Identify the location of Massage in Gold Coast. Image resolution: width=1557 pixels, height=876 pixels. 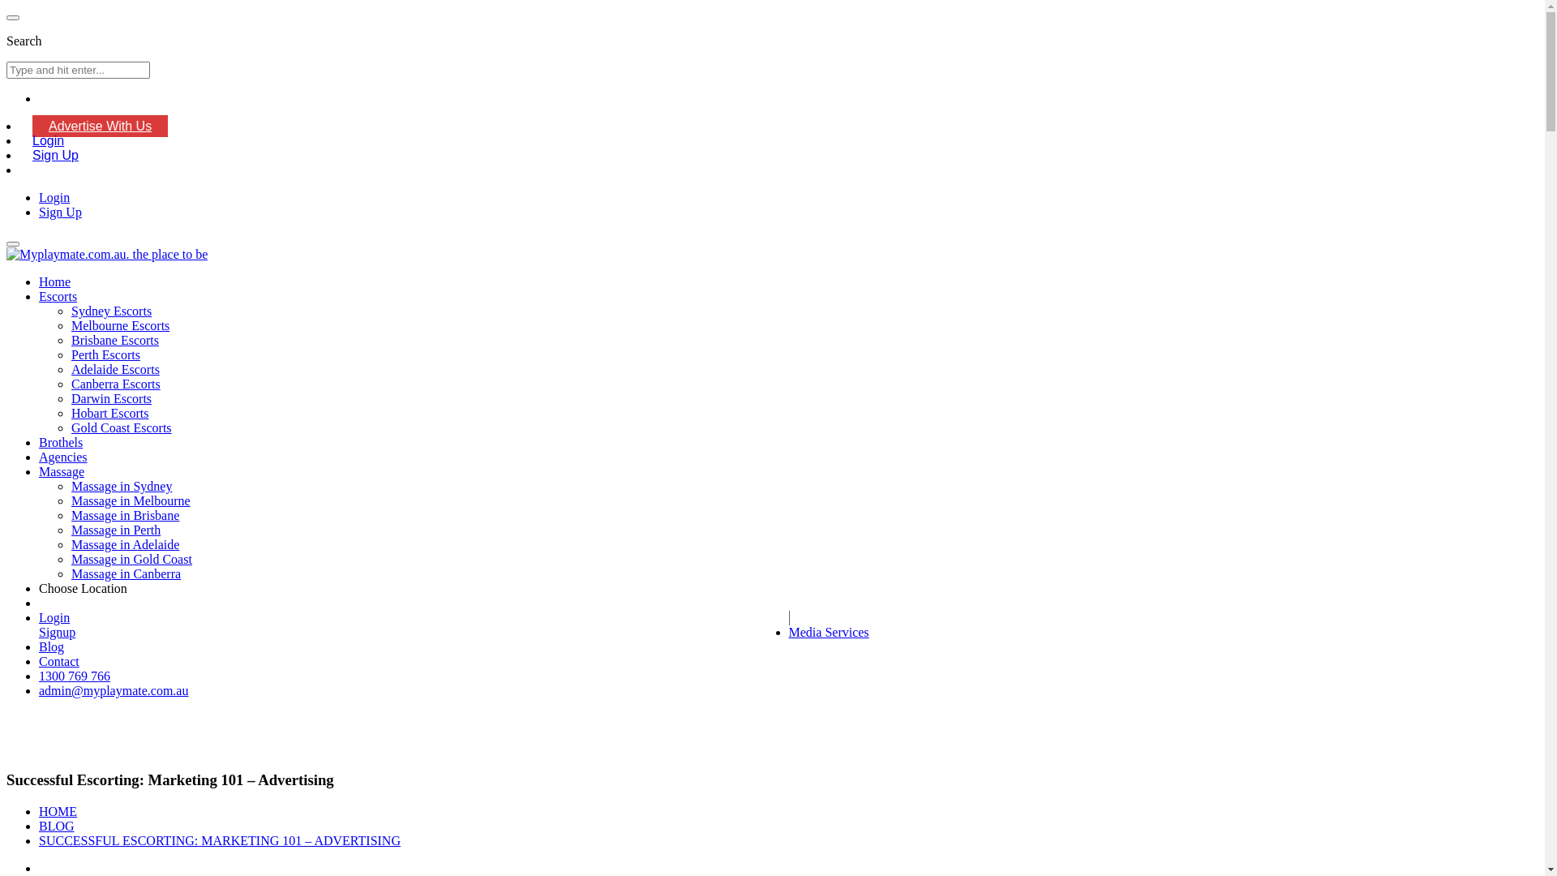
(131, 560).